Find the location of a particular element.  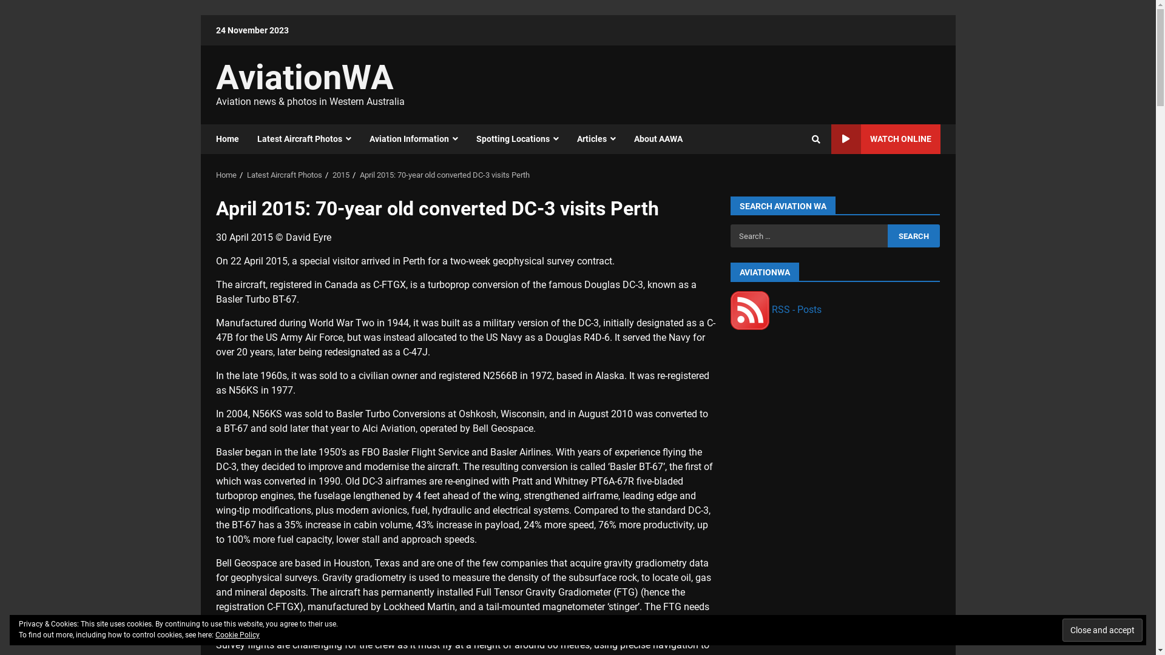

AviationWA is located at coordinates (305, 78).